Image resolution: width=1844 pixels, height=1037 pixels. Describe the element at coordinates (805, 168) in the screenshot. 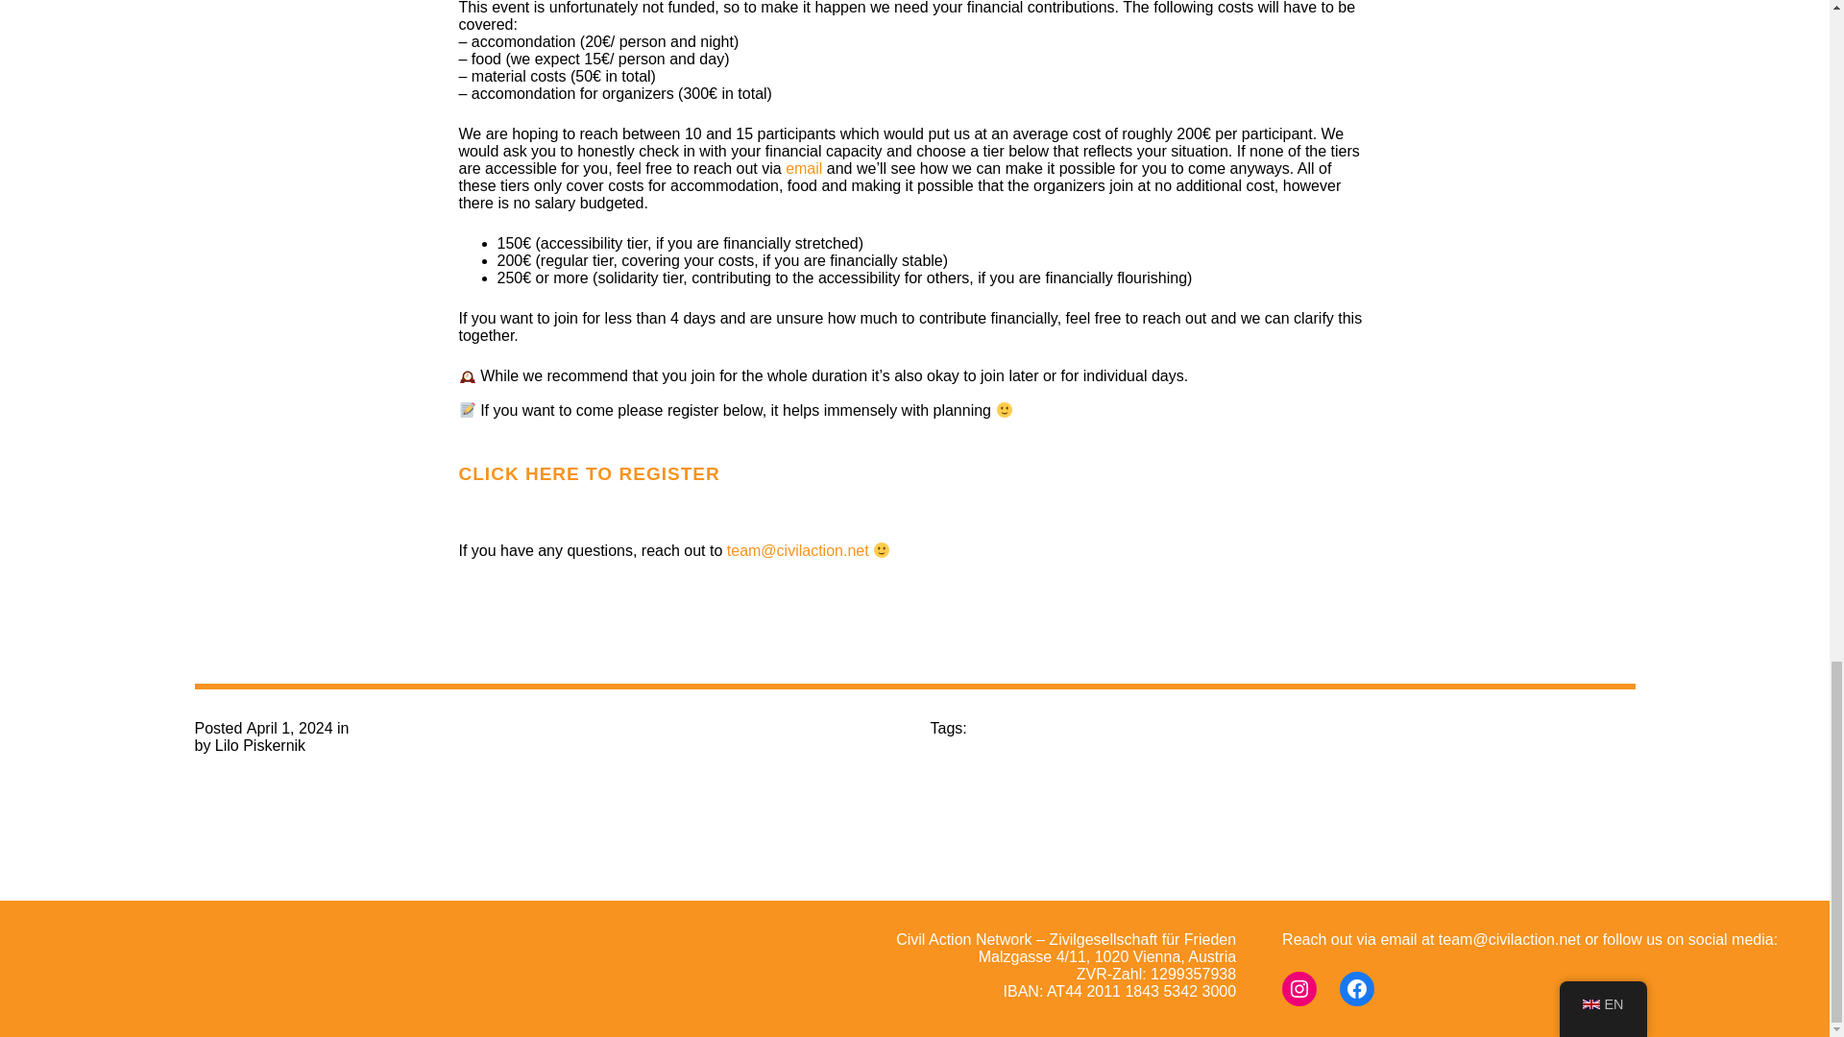

I see `email ` at that location.